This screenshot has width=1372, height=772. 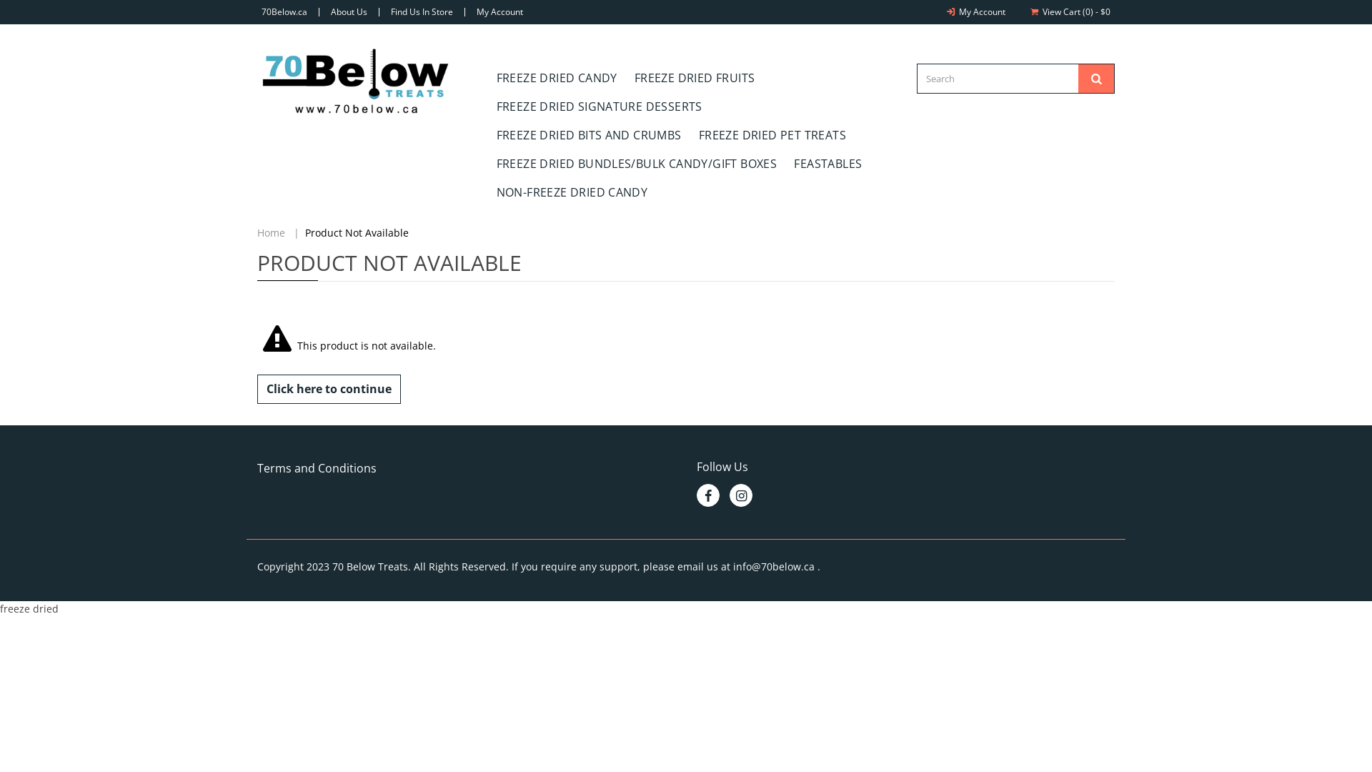 I want to click on Home, so click(x=272, y=233).